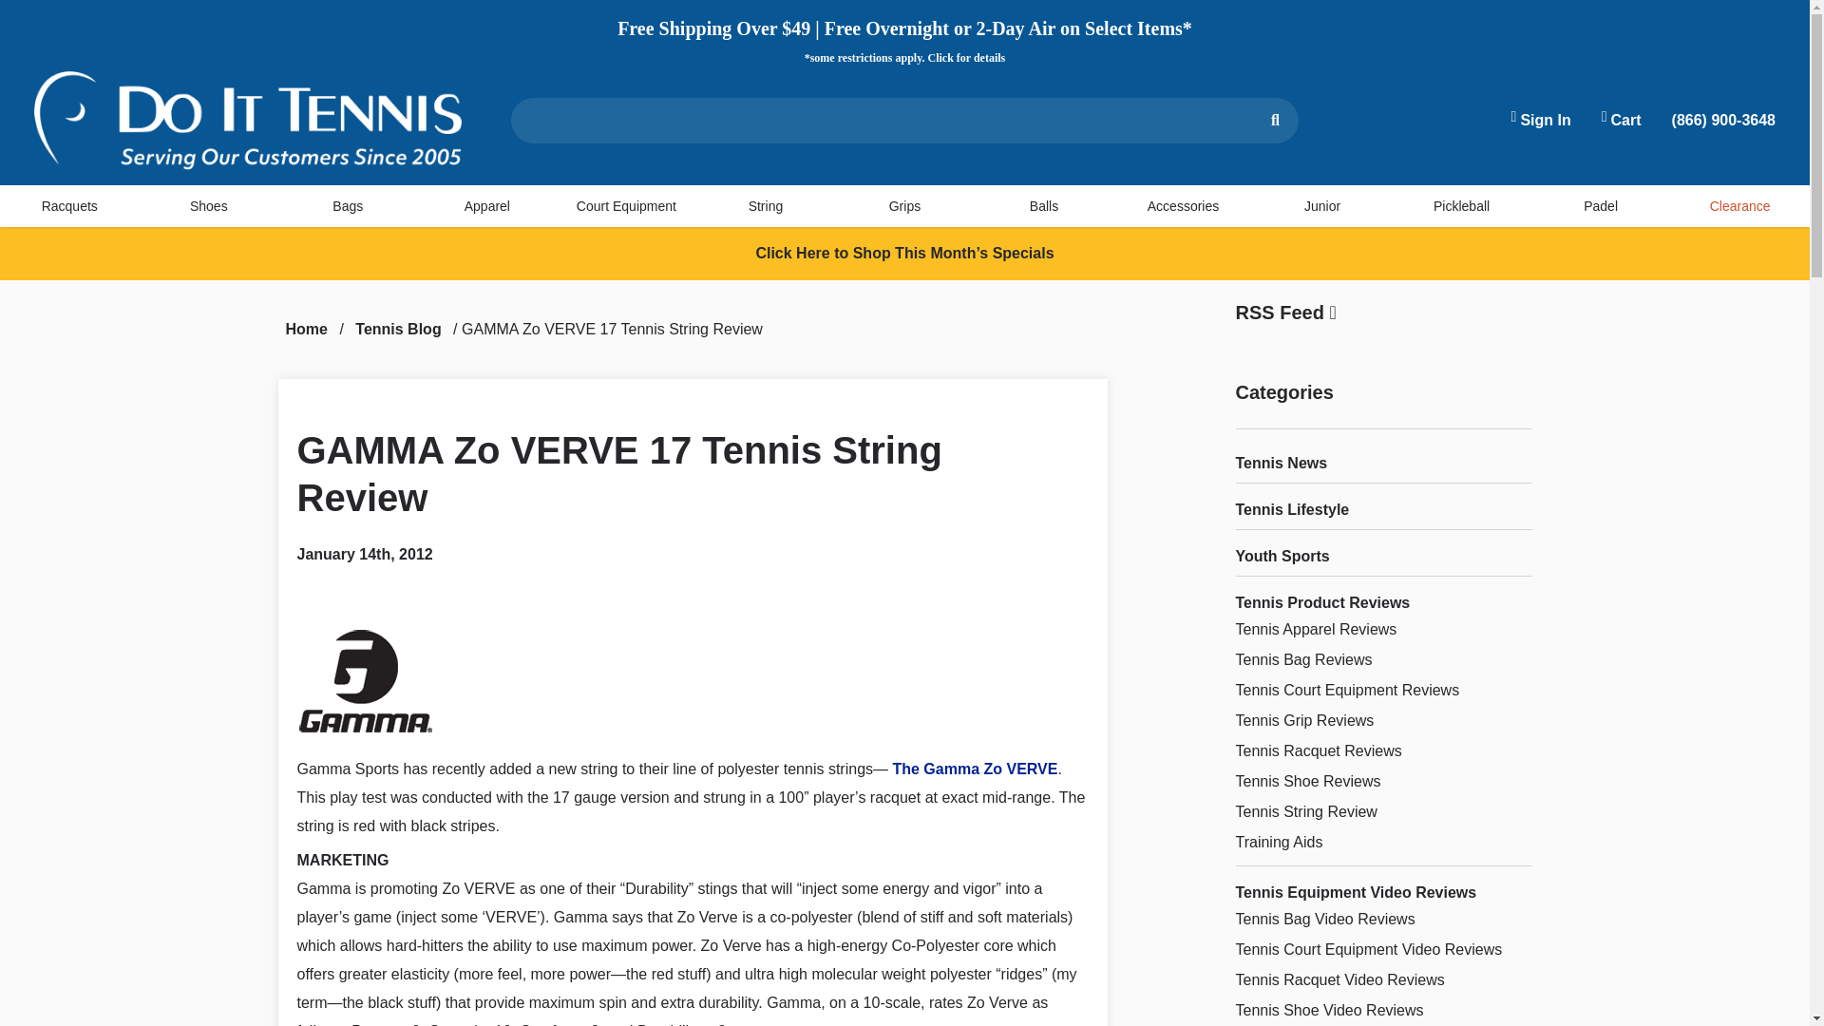 The width and height of the screenshot is (1824, 1026). What do you see at coordinates (1621, 120) in the screenshot?
I see `Cart` at bounding box center [1621, 120].